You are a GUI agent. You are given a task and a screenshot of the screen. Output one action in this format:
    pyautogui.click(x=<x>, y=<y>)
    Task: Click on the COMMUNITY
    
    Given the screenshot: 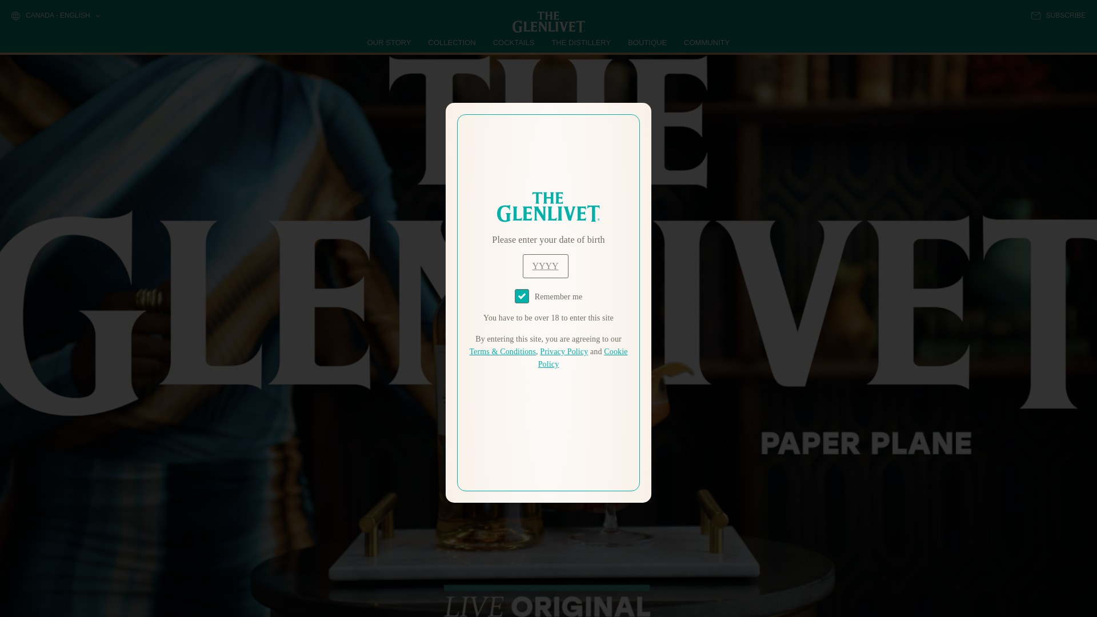 What is the action you would take?
    pyautogui.click(x=706, y=42)
    